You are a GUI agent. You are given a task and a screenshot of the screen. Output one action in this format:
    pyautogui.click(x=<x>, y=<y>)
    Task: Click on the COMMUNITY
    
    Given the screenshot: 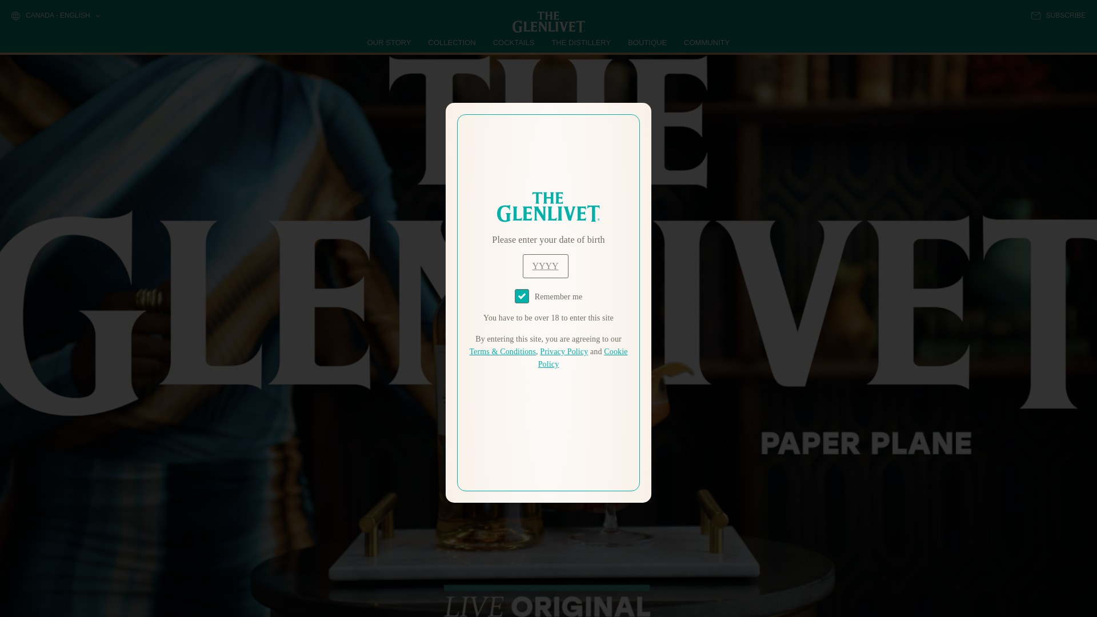 What is the action you would take?
    pyautogui.click(x=706, y=42)
    